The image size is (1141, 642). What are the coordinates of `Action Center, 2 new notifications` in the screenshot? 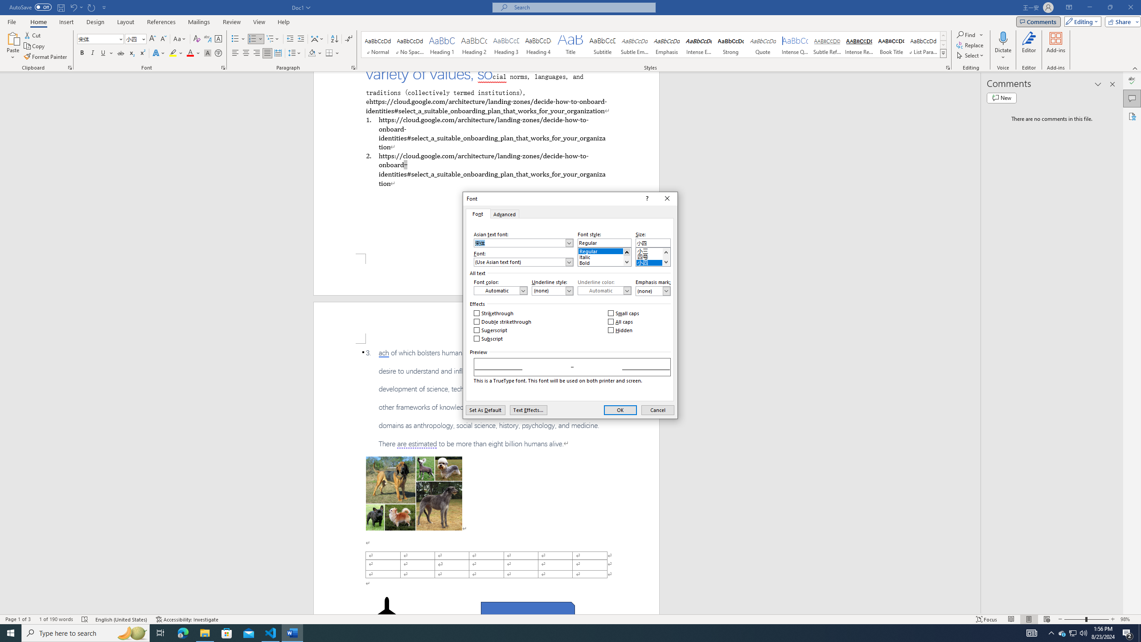 It's located at (1128, 633).